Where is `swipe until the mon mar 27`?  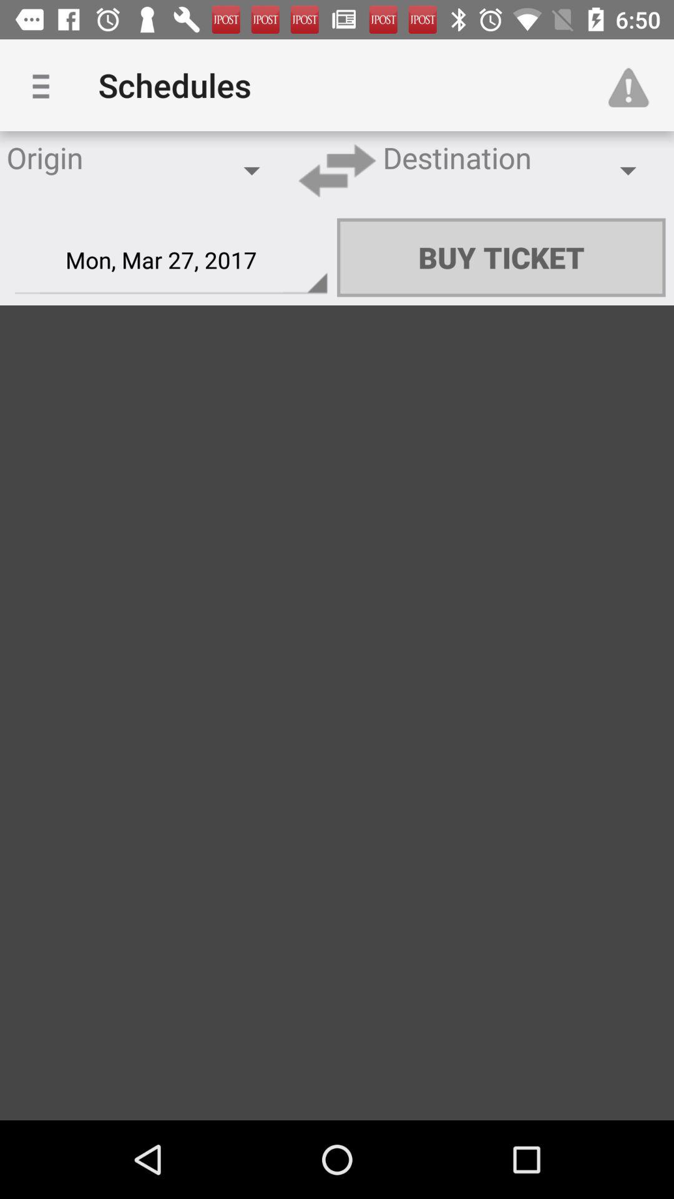
swipe until the mon mar 27 is located at coordinates (171, 260).